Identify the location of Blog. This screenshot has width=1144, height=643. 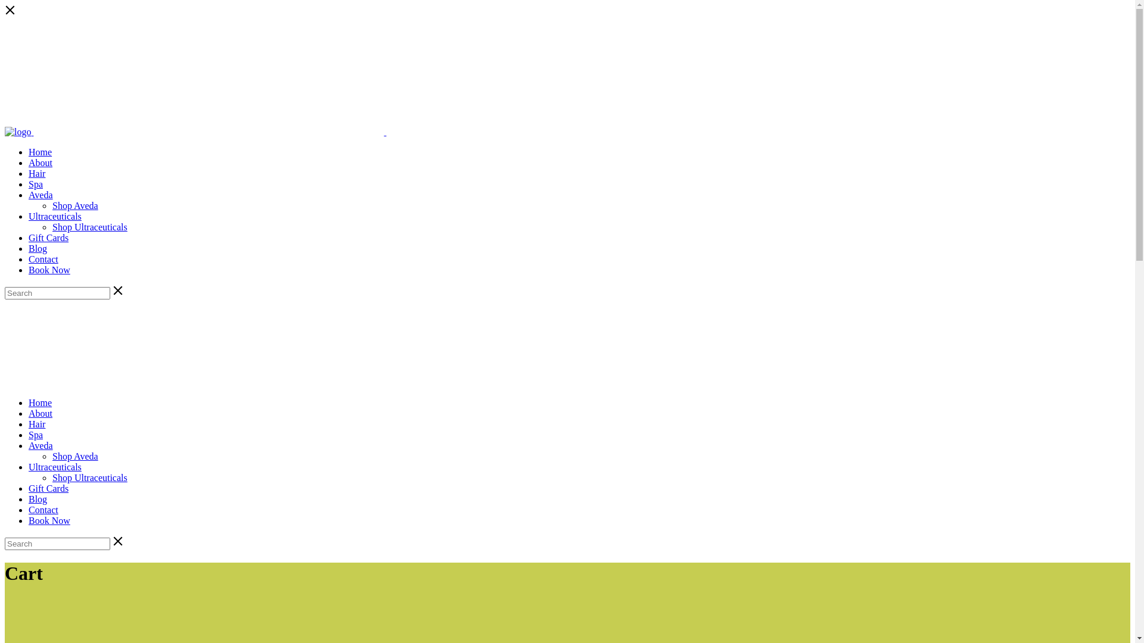
(38, 499).